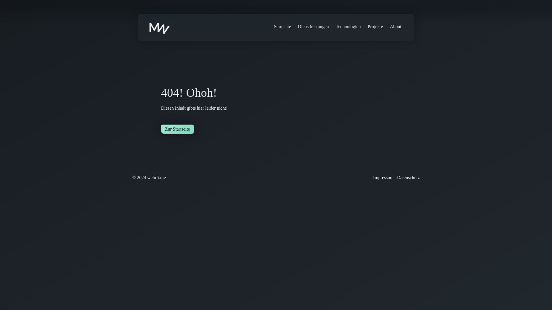  What do you see at coordinates (348, 27) in the screenshot?
I see `Technologien` at bounding box center [348, 27].